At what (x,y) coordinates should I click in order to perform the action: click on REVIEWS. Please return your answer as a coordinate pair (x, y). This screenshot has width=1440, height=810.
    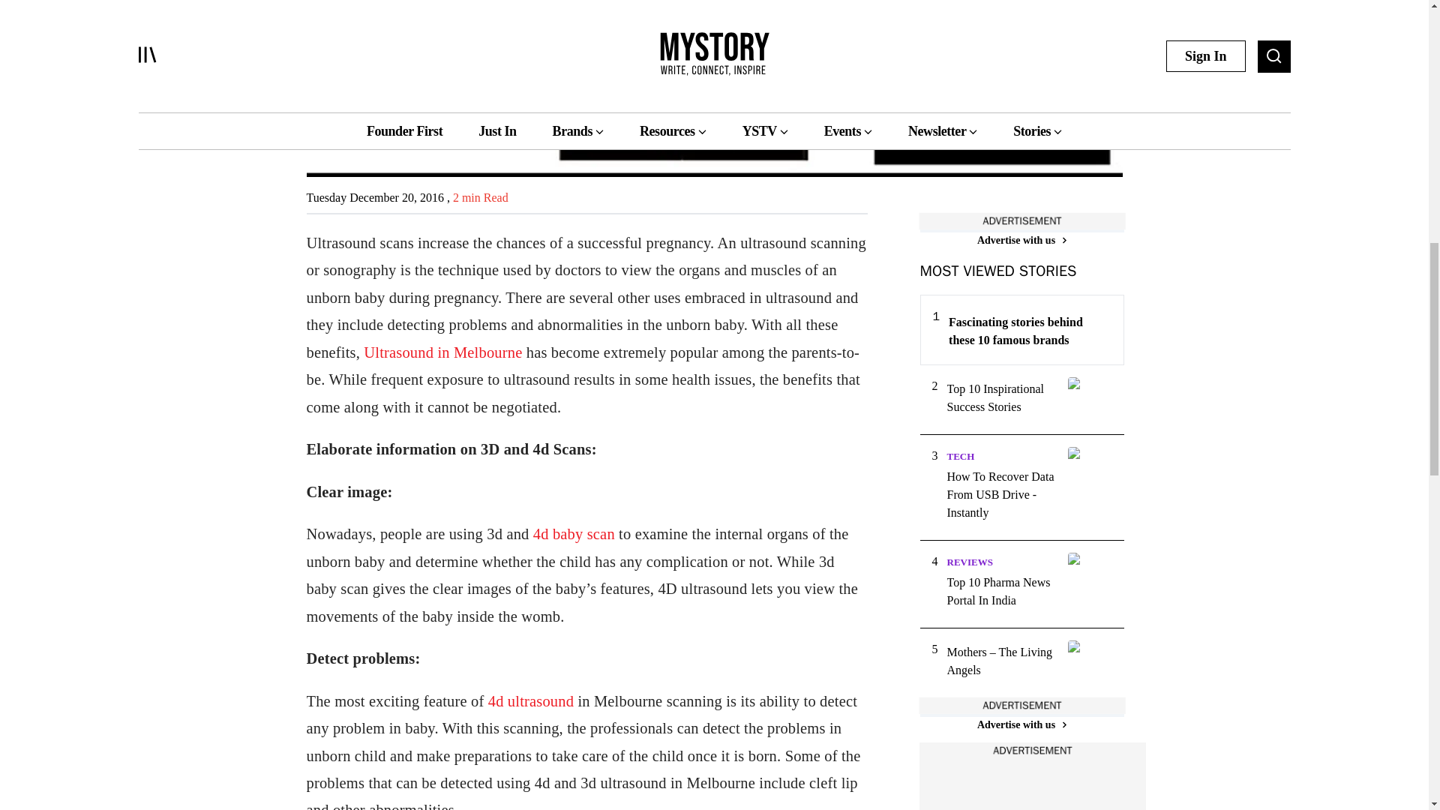
    Looking at the image, I should click on (969, 562).